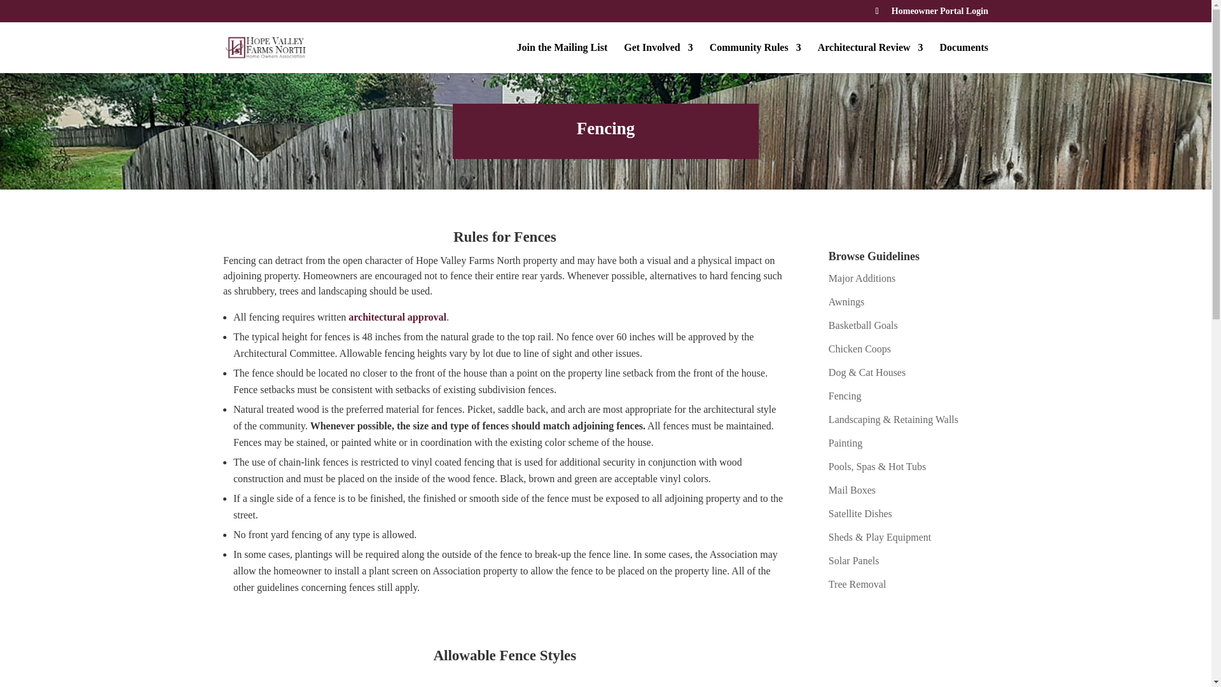 The height and width of the screenshot is (687, 1221). I want to click on Awnings, so click(846, 302).